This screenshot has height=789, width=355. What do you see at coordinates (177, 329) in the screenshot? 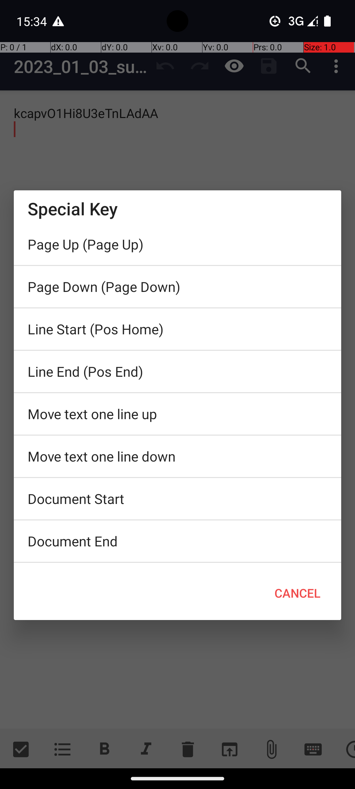
I see `Line Start (Pos Home)` at bounding box center [177, 329].